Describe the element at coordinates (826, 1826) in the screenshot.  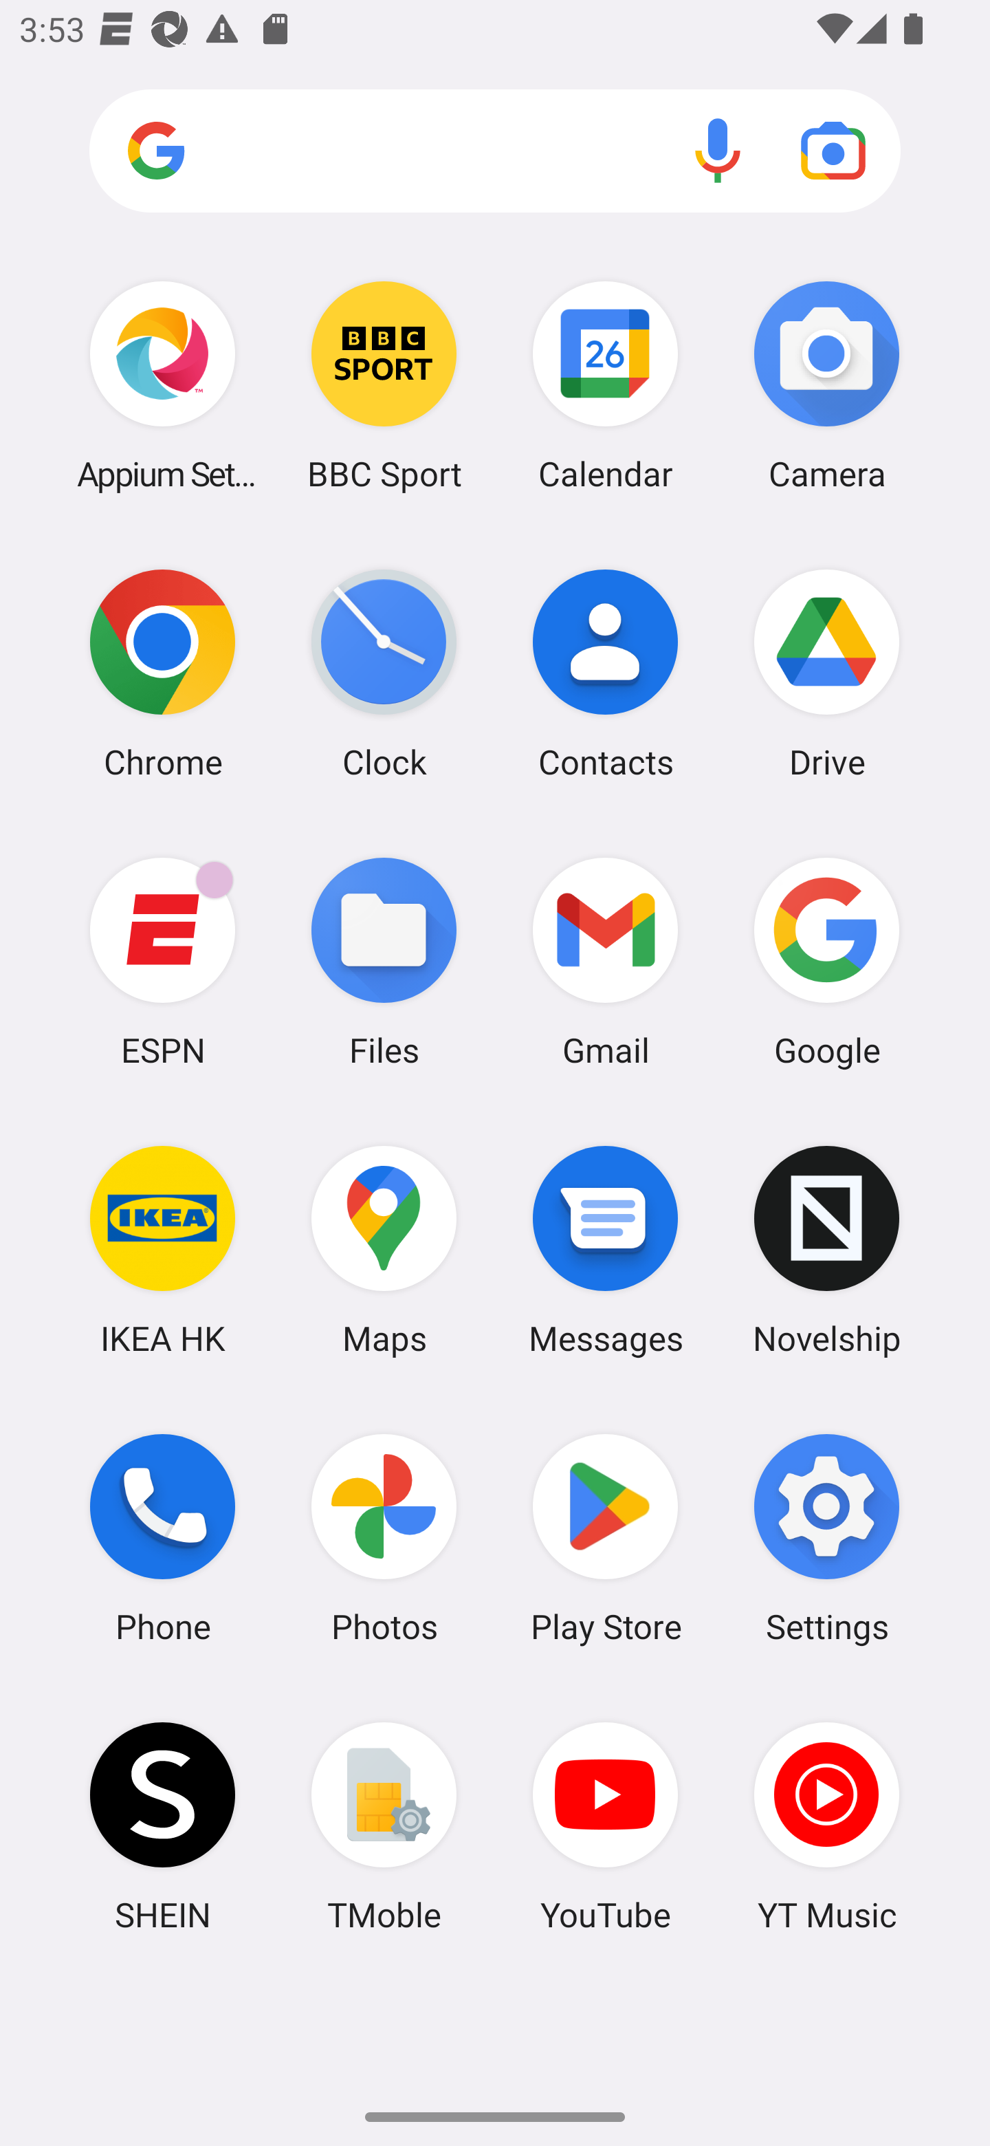
I see `YT Music` at that location.